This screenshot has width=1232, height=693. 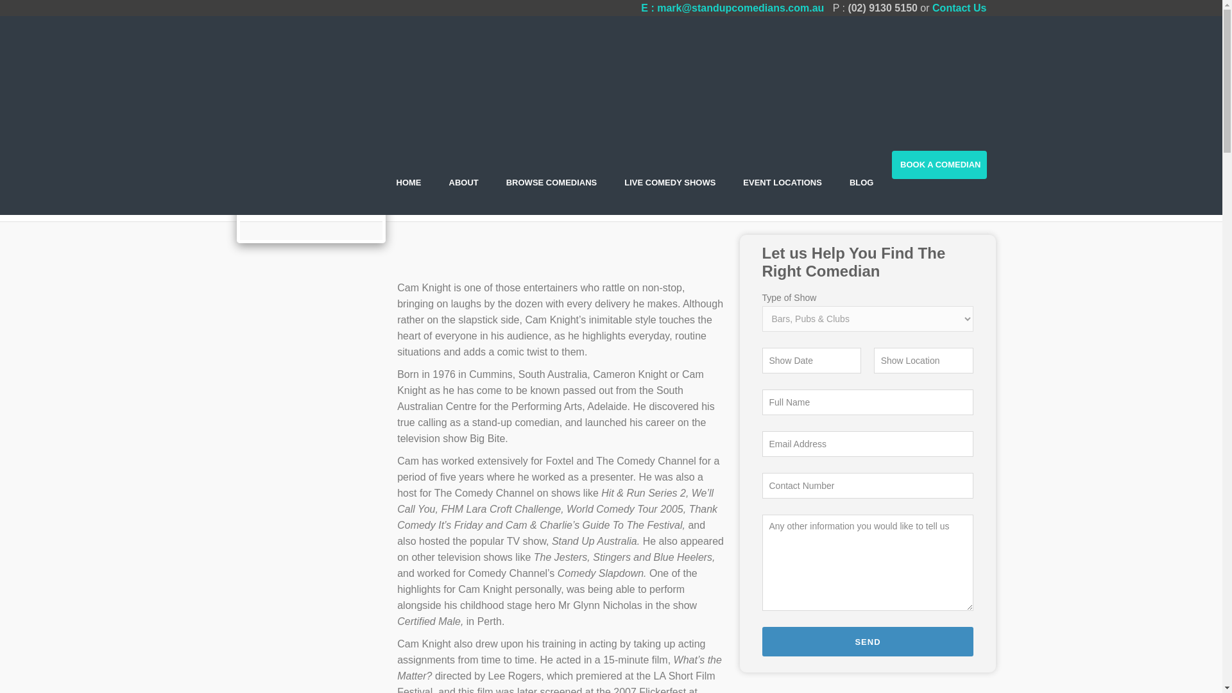 What do you see at coordinates (782, 182) in the screenshot?
I see `EVENT LOCATIONS` at bounding box center [782, 182].